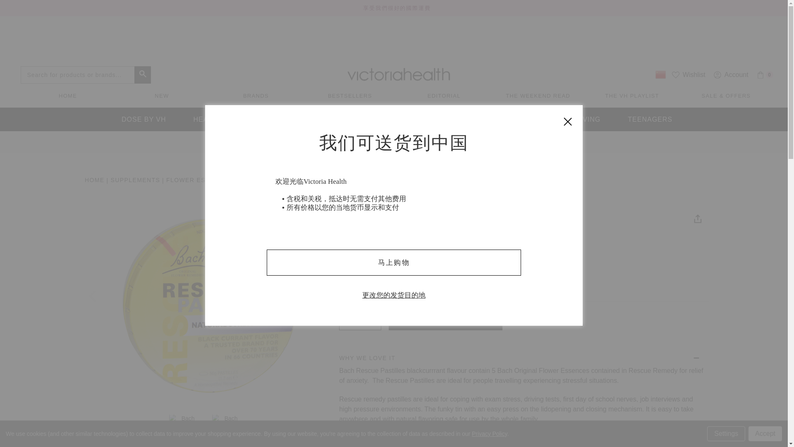 The height and width of the screenshot is (447, 794). What do you see at coordinates (360, 319) in the screenshot?
I see `1` at bounding box center [360, 319].